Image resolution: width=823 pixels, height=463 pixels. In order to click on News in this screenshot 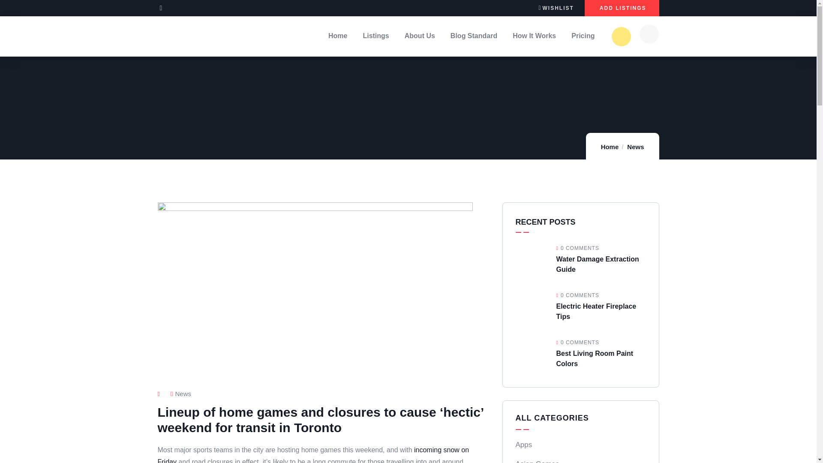, I will do `click(183, 394)`.